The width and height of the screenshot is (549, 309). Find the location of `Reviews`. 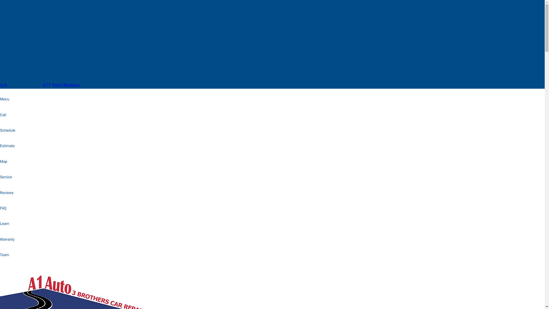

Reviews is located at coordinates (7, 193).